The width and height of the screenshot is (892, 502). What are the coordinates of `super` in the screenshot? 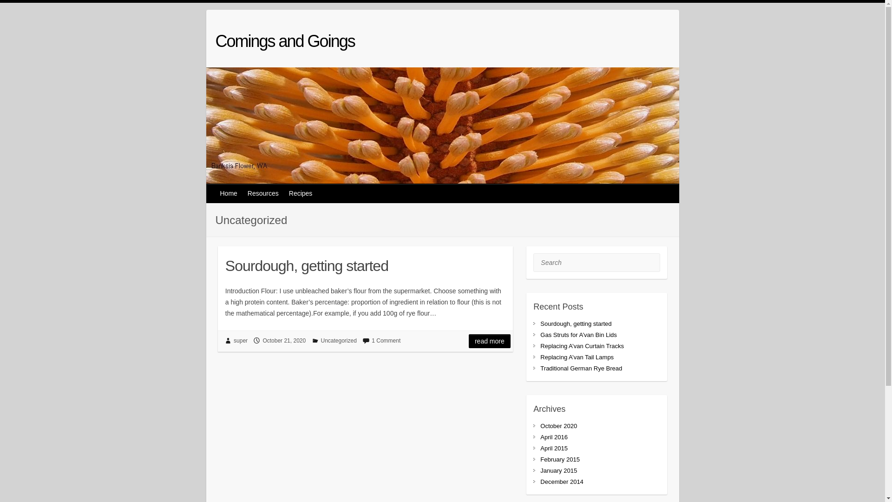 It's located at (241, 341).